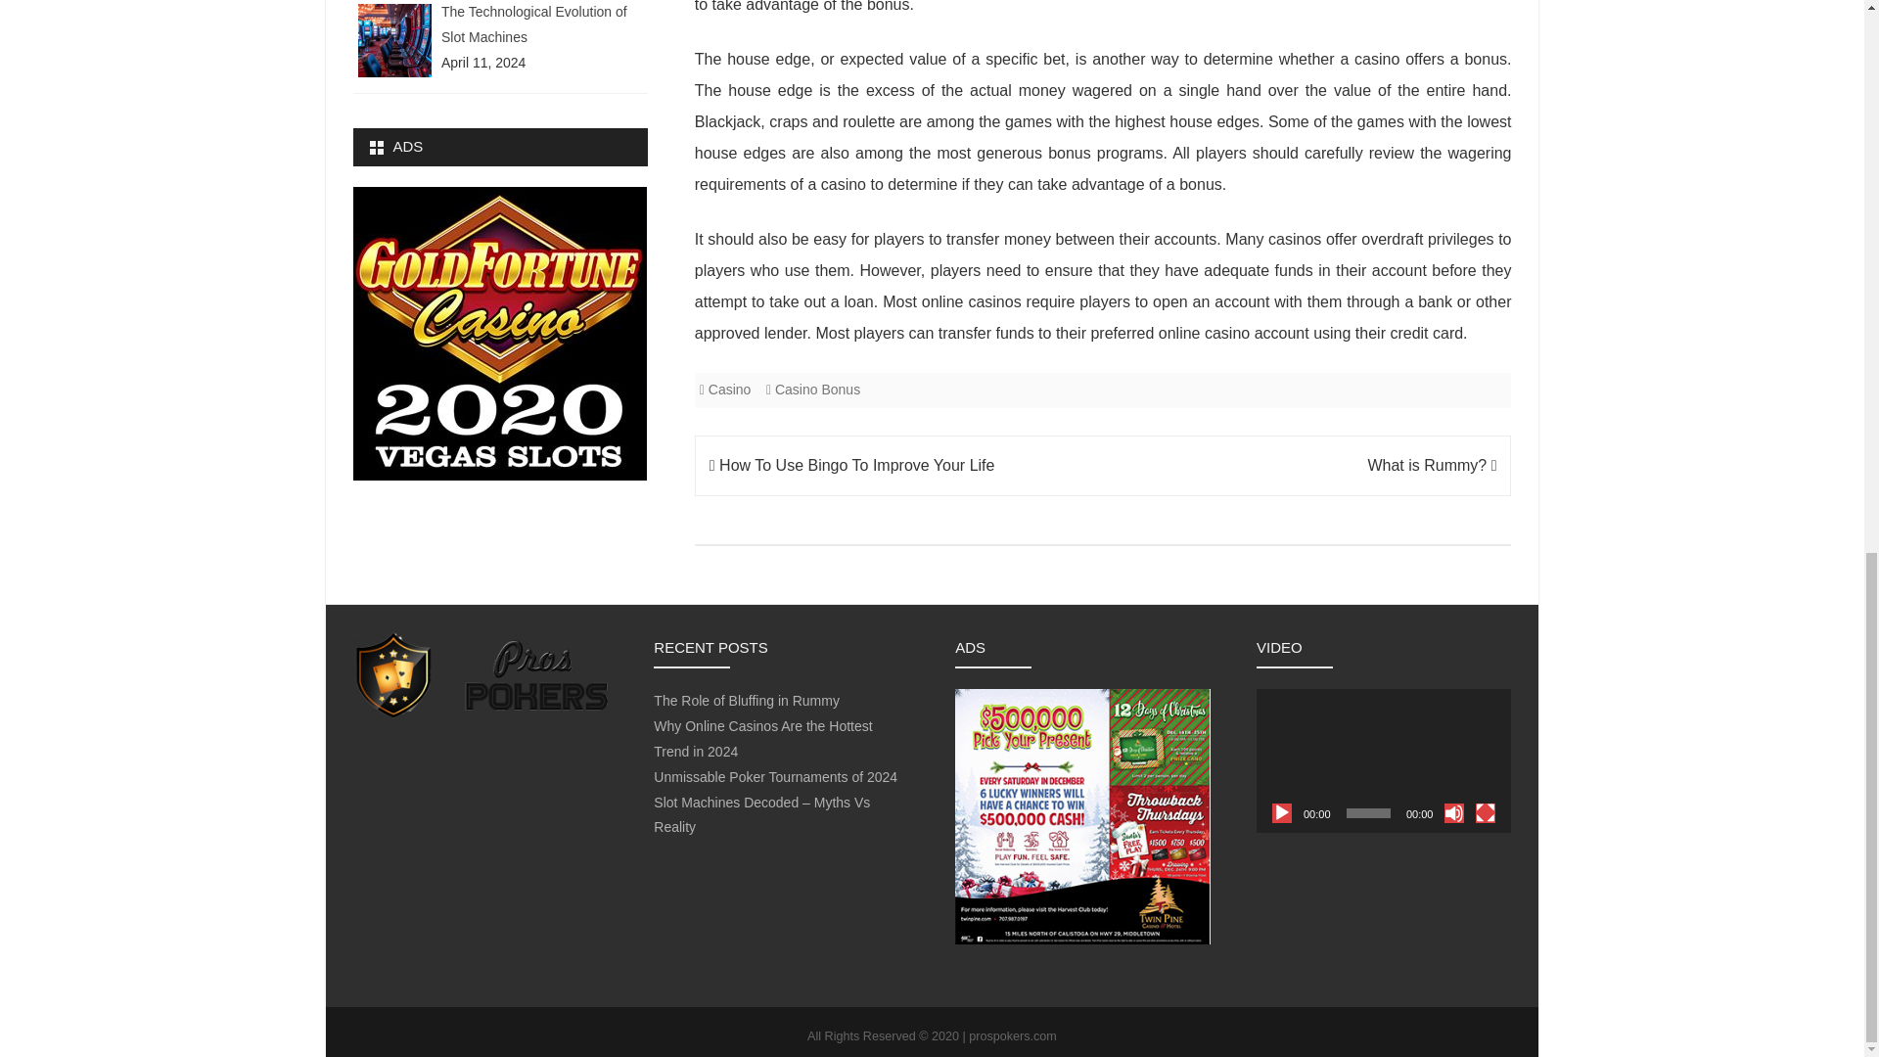 Image resolution: width=1879 pixels, height=1057 pixels. I want to click on Play, so click(1282, 812).